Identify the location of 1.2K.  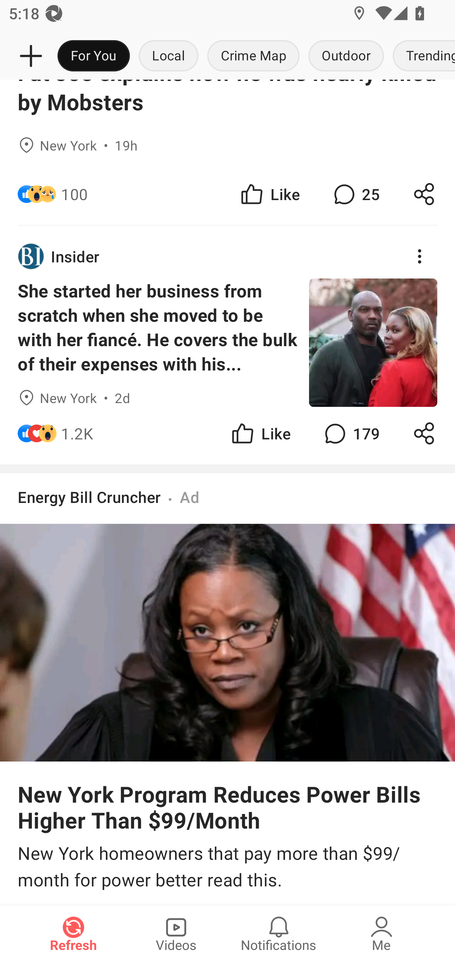
(77, 433).